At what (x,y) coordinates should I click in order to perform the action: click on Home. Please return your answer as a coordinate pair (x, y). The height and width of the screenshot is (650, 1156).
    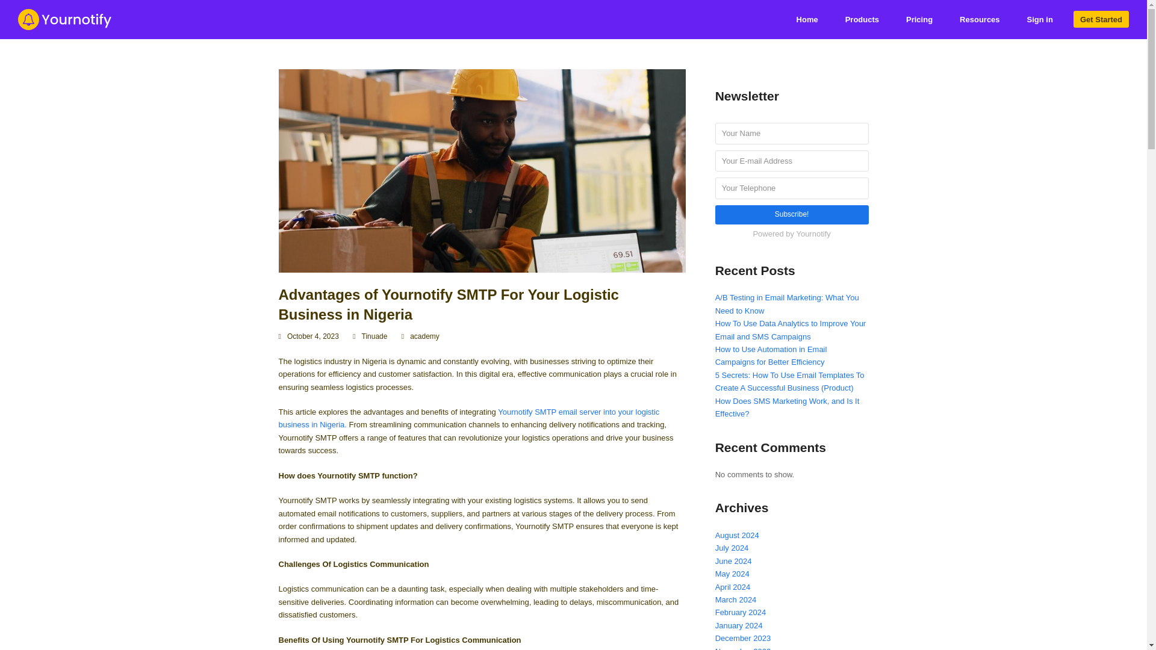
    Looking at the image, I should click on (807, 19).